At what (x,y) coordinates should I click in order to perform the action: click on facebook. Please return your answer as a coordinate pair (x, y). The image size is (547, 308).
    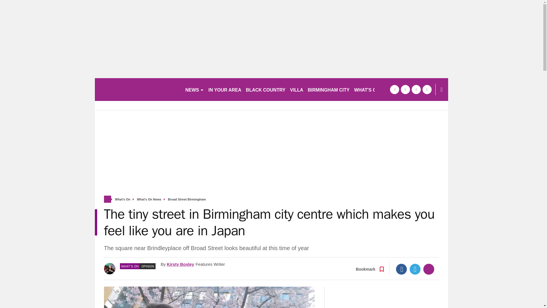
    Looking at the image, I should click on (394, 90).